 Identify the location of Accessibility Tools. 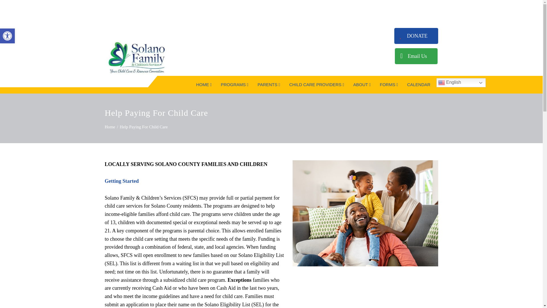
(203, 84).